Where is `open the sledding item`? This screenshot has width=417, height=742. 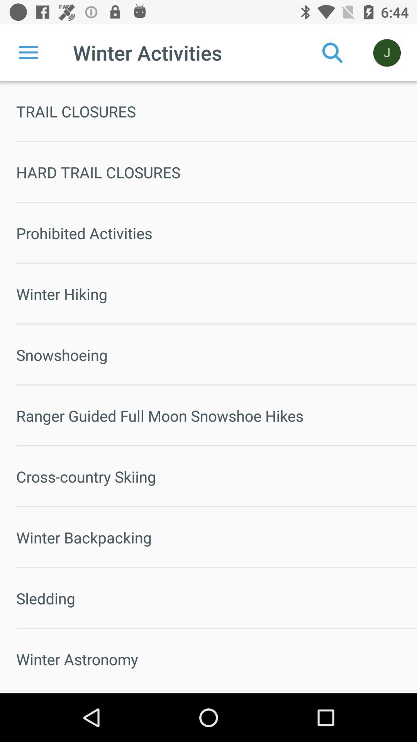 open the sledding item is located at coordinates (217, 598).